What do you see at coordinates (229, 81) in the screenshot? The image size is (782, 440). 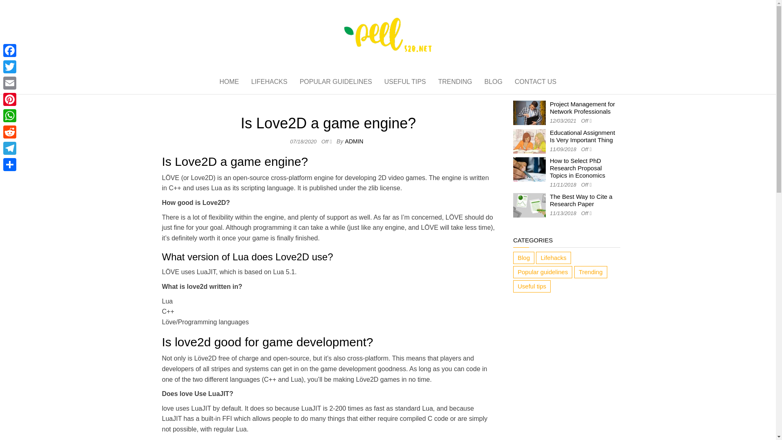 I see `Home` at bounding box center [229, 81].